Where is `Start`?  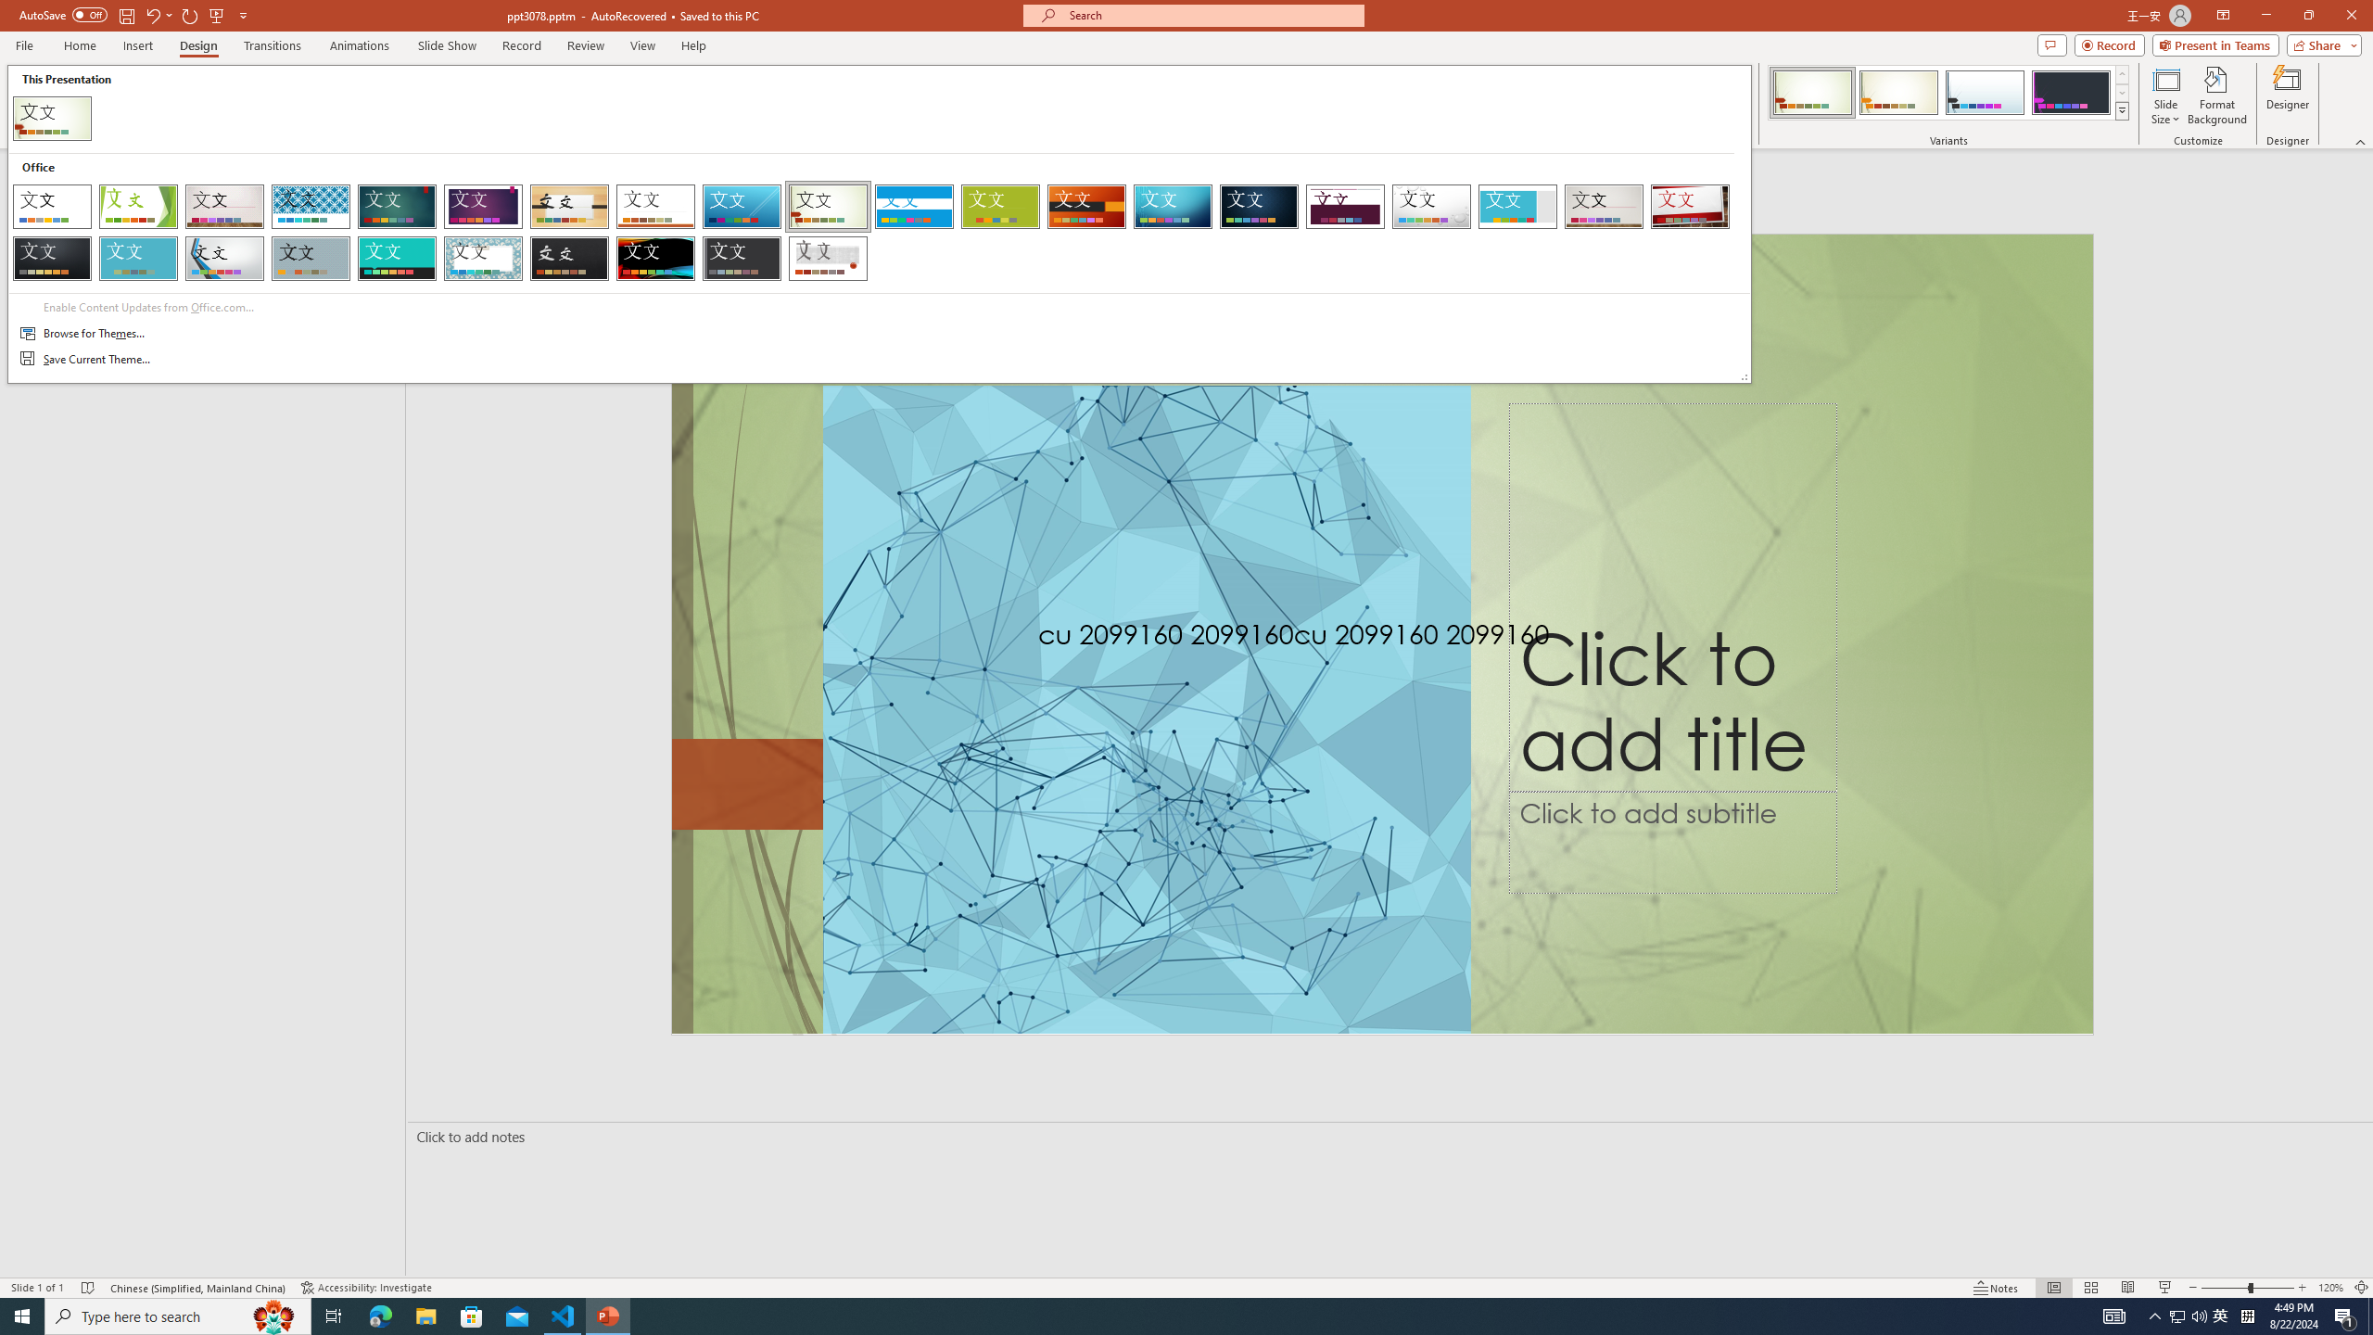 Start is located at coordinates (22, 1316).